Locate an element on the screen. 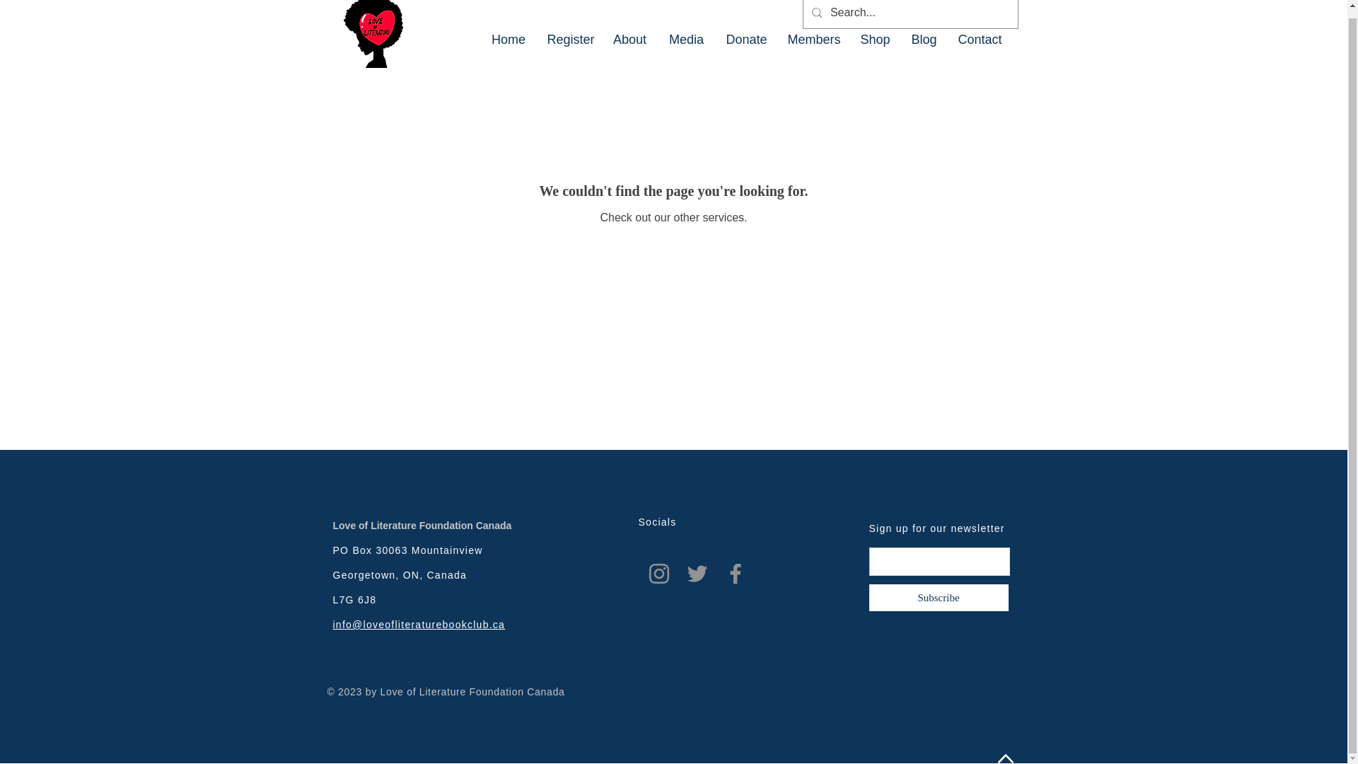 Image resolution: width=1358 pixels, height=764 pixels. Home is located at coordinates (508, 40).